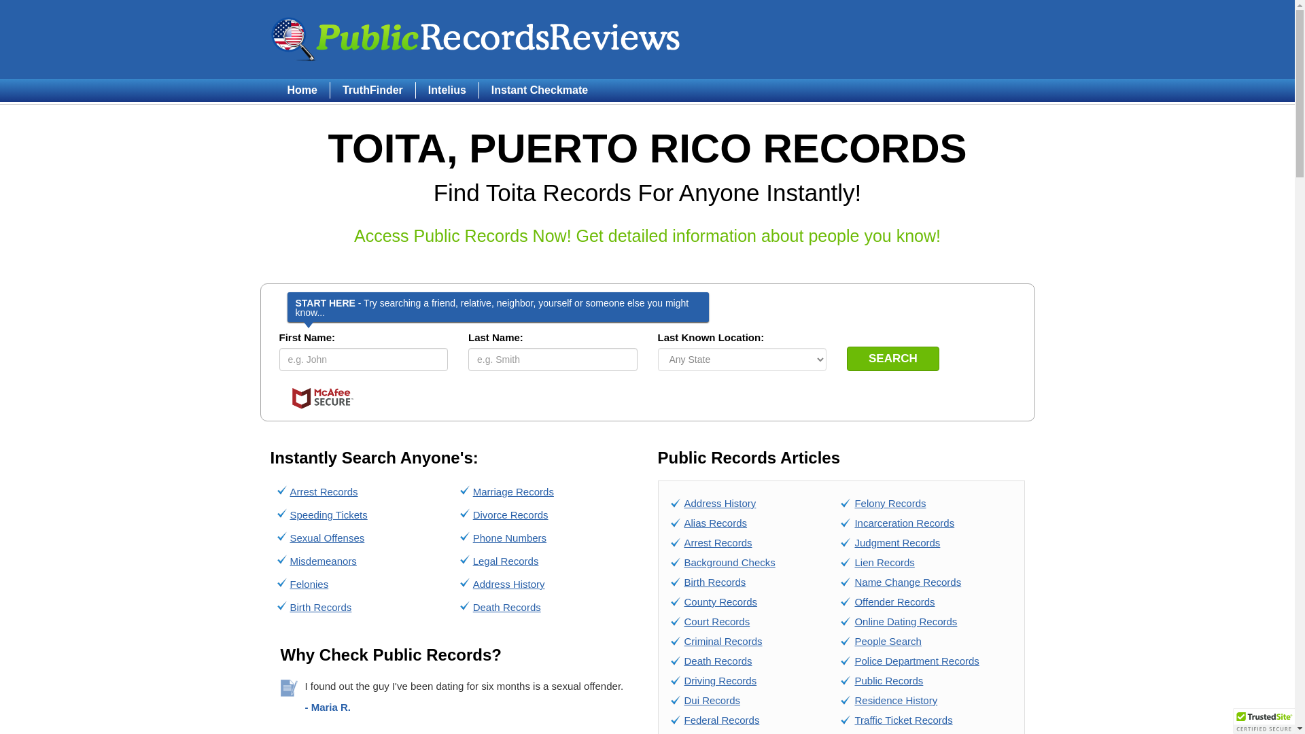 The height and width of the screenshot is (734, 1305). What do you see at coordinates (719, 503) in the screenshot?
I see `Address History` at bounding box center [719, 503].